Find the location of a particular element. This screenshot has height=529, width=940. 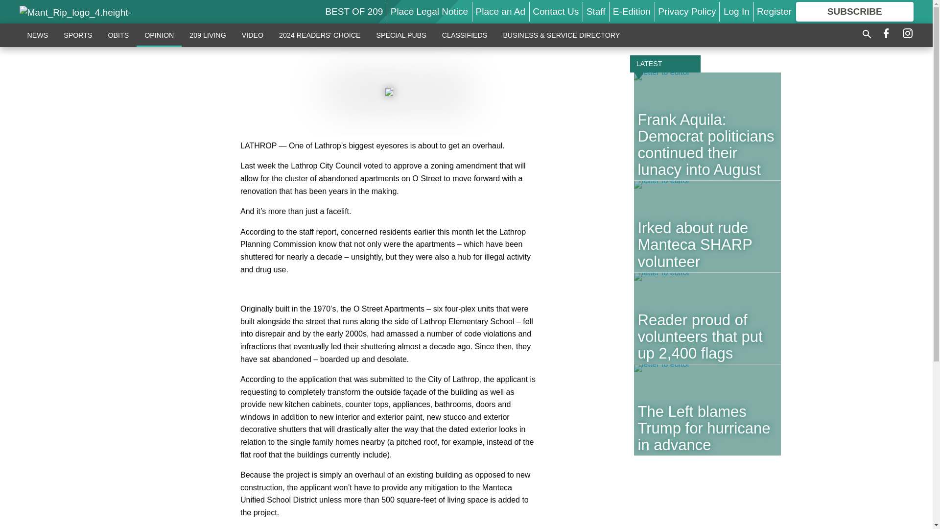

Log In is located at coordinates (736, 11).